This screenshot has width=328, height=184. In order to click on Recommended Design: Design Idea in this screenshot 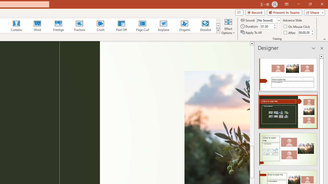, I will do `click(288, 73)`.